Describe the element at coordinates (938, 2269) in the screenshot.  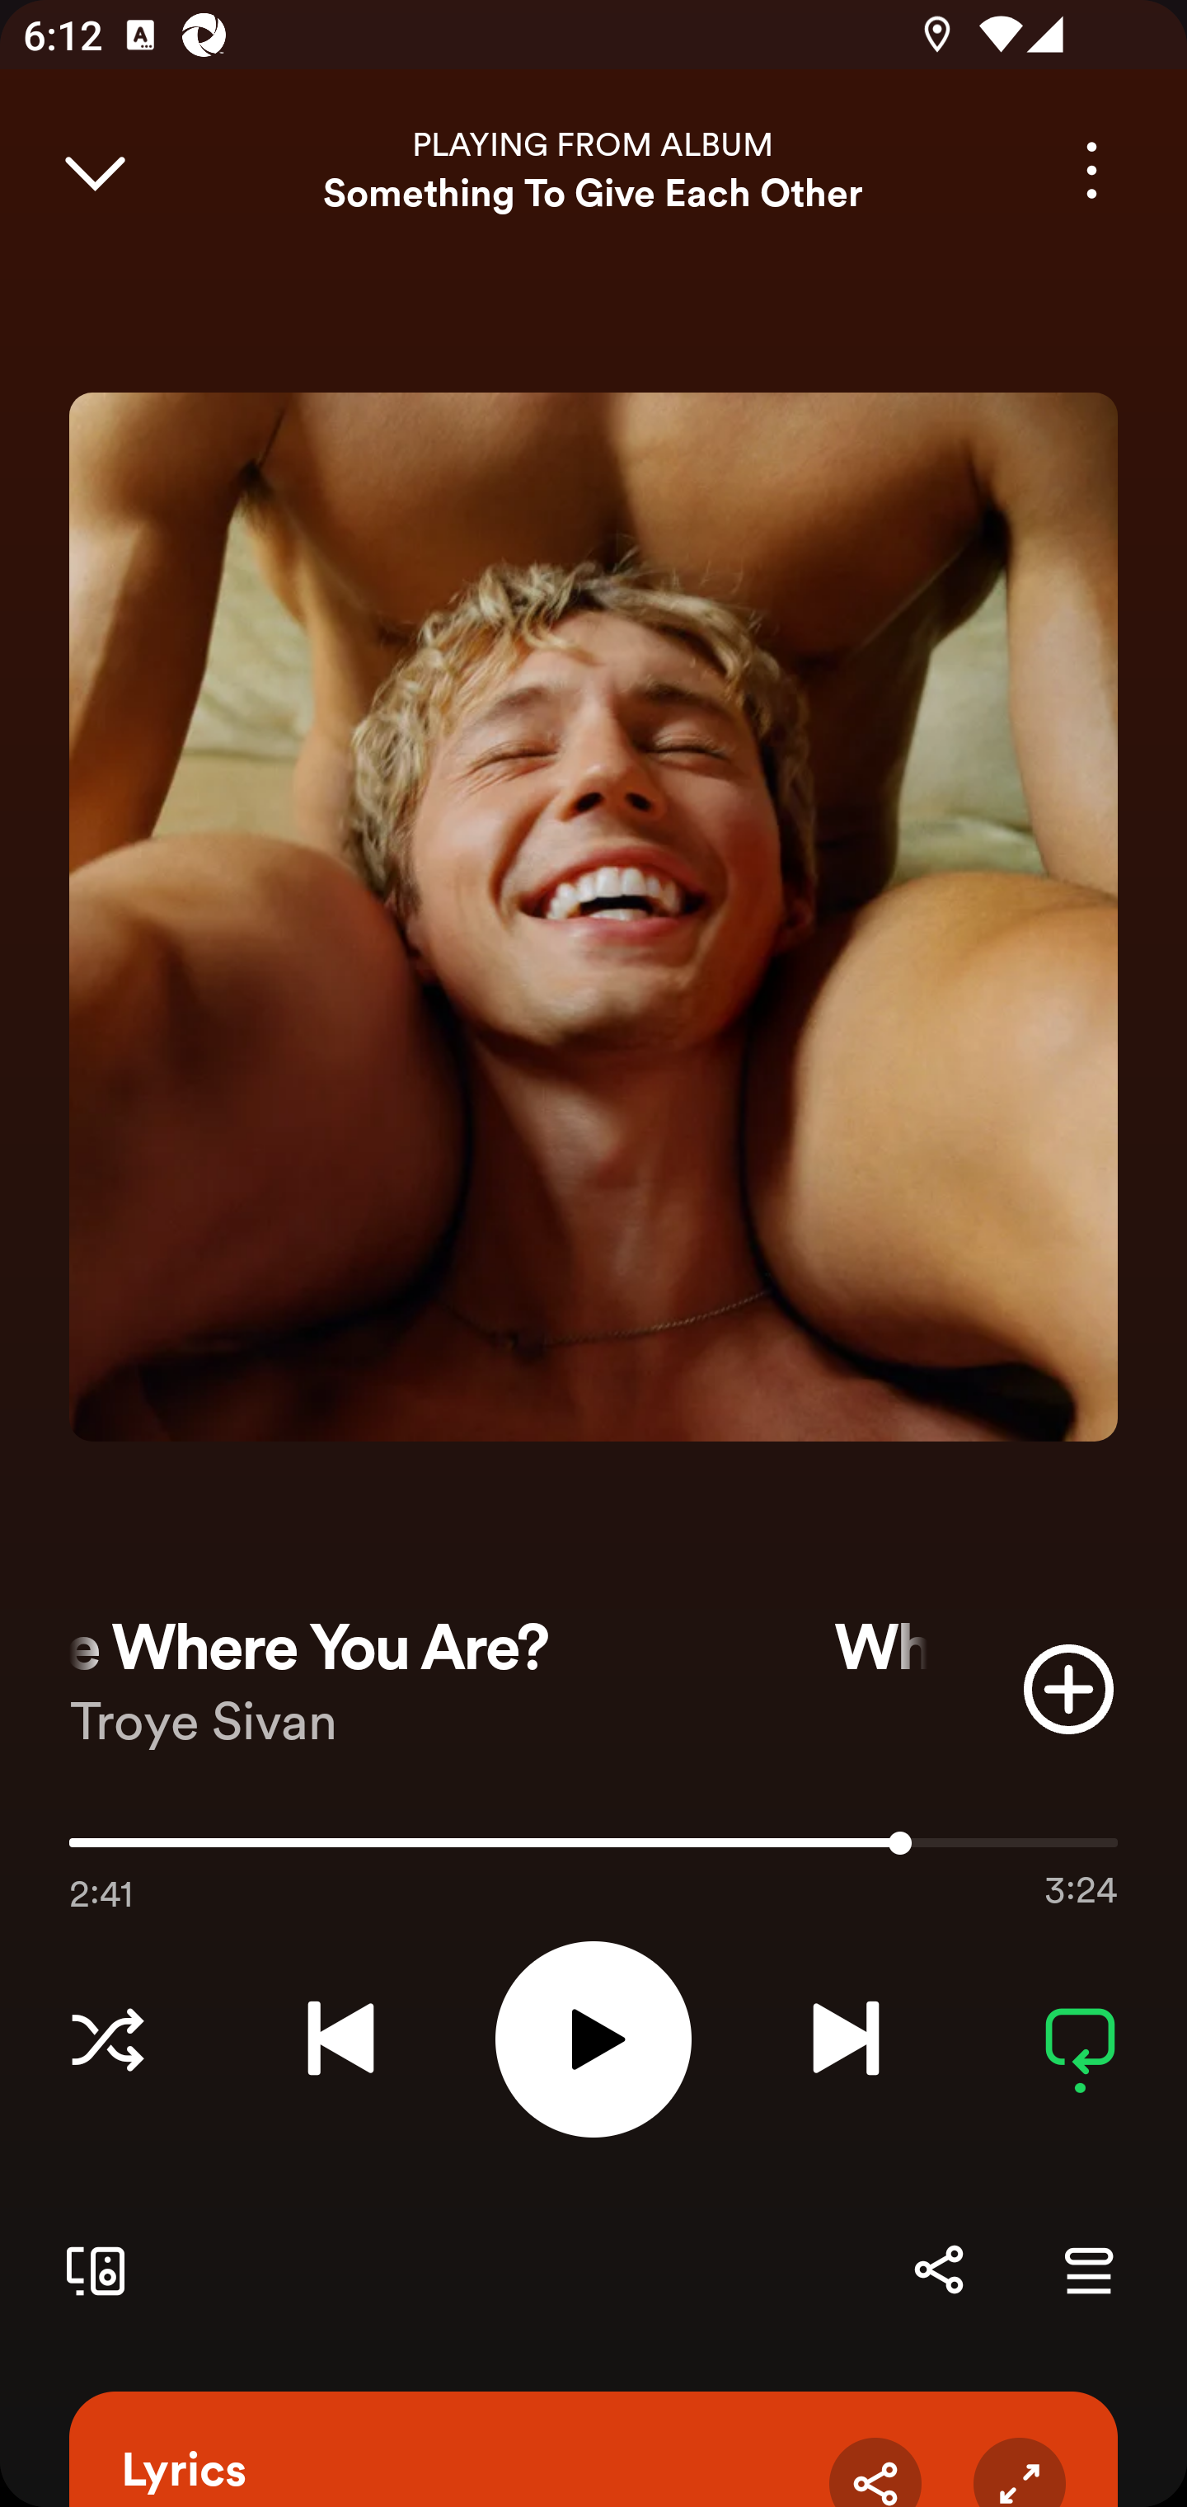
I see `Share` at that location.